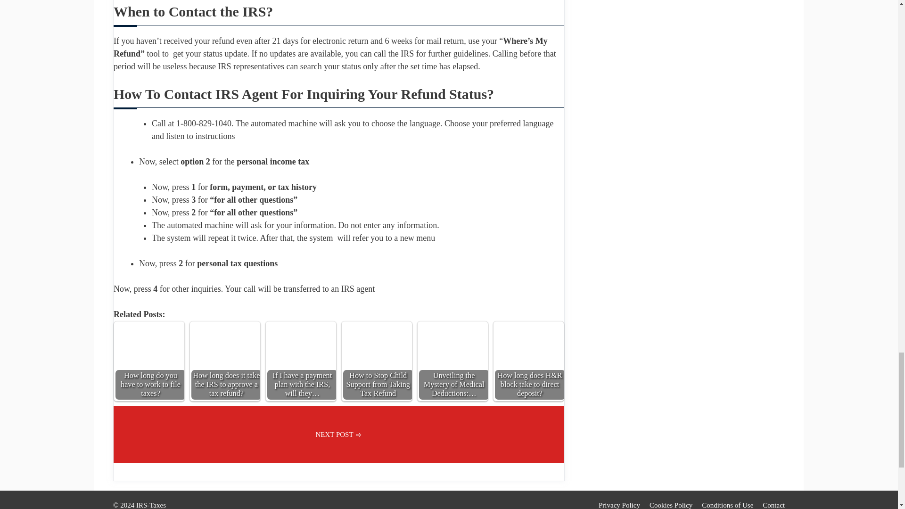 The height and width of the screenshot is (509, 905). I want to click on Contact, so click(773, 505).